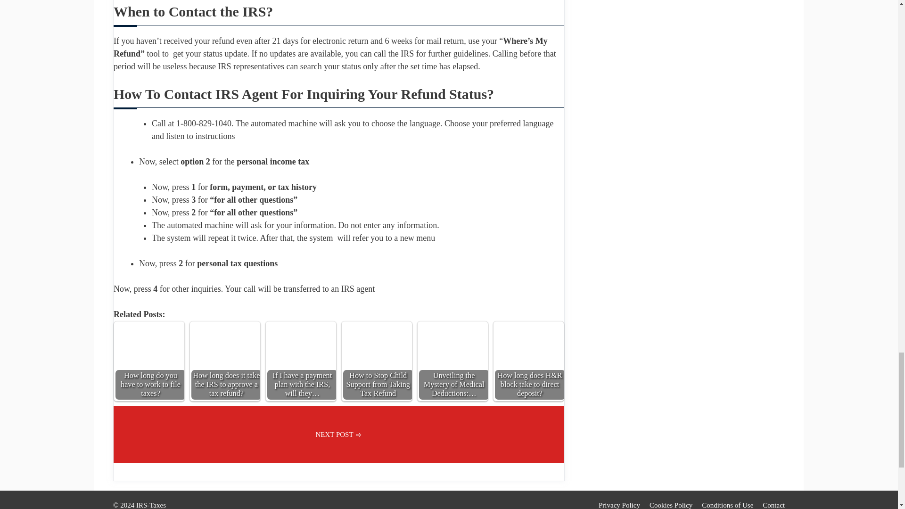 The height and width of the screenshot is (509, 905). I want to click on Contact, so click(773, 505).